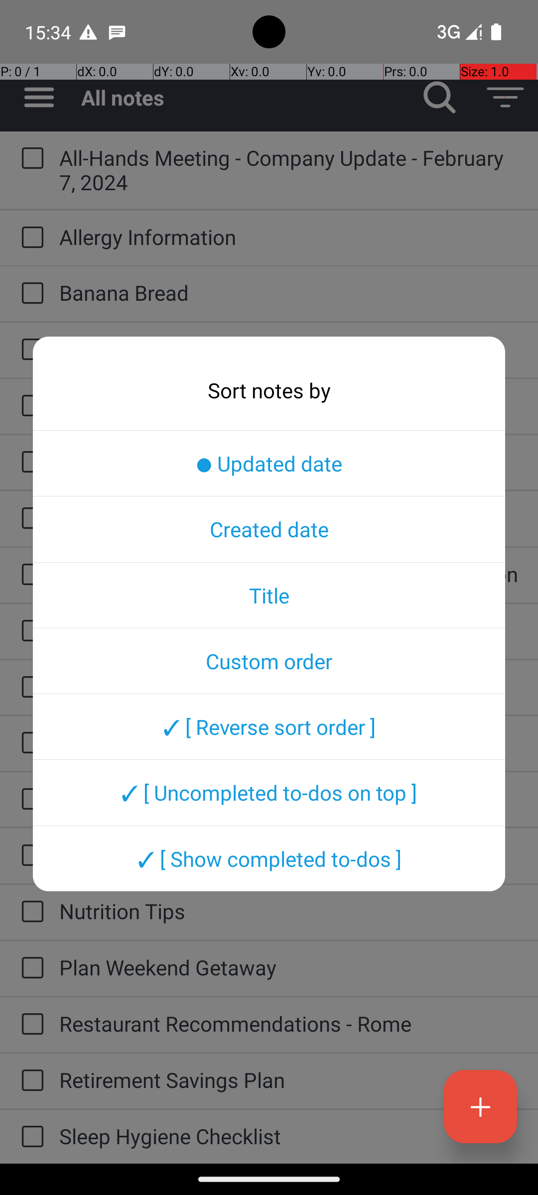 The width and height of the screenshot is (538, 1195). Describe the element at coordinates (269, 596) in the screenshot. I see `Title` at that location.